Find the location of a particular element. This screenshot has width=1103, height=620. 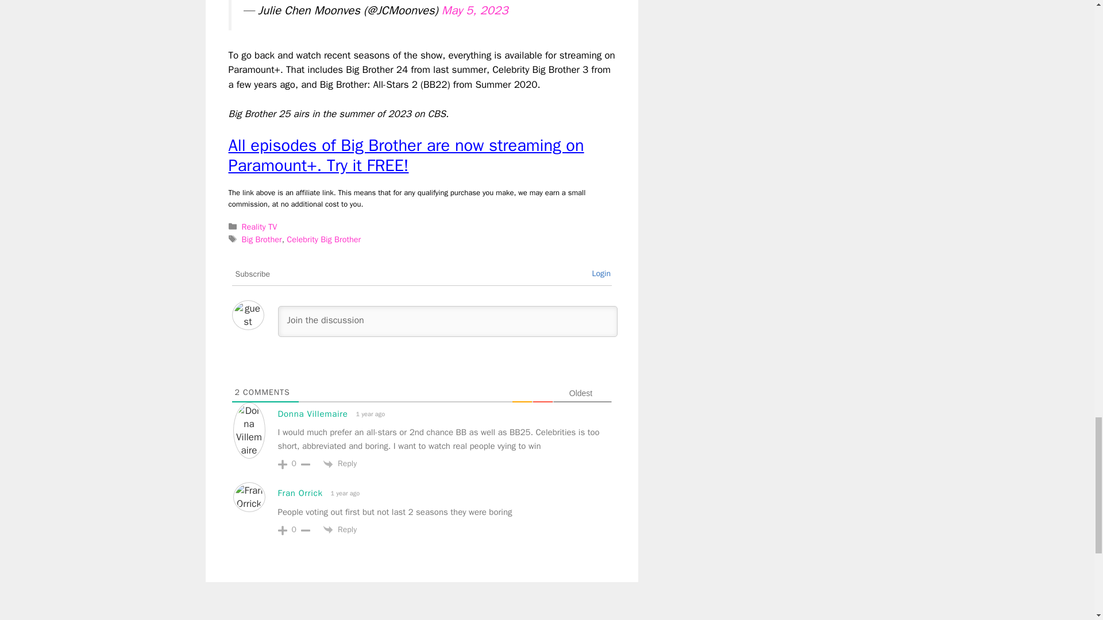

0 is located at coordinates (294, 464).